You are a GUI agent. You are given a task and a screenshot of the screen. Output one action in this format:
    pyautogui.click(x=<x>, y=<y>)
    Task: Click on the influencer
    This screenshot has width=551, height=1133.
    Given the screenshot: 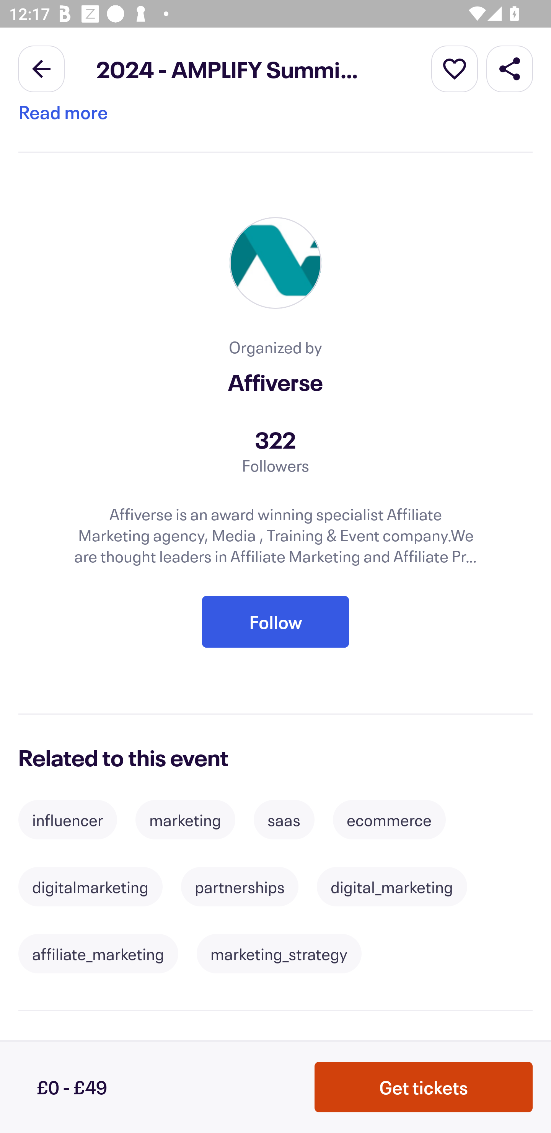 What is the action you would take?
    pyautogui.click(x=67, y=820)
    